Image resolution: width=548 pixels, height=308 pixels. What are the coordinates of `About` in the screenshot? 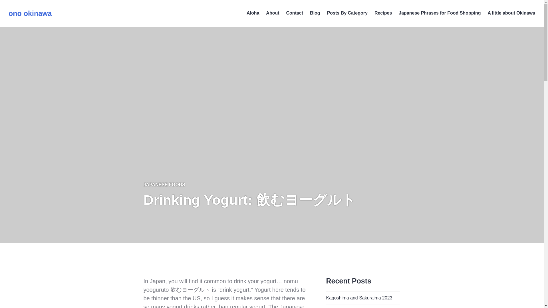 It's located at (272, 13).